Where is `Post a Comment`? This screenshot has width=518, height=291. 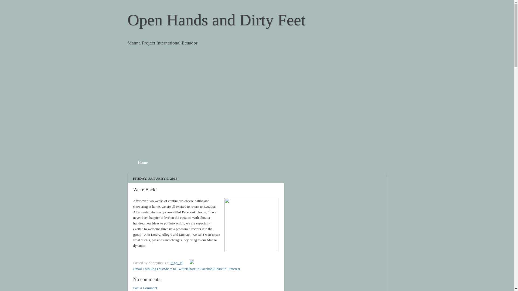
Post a Comment is located at coordinates (145, 288).